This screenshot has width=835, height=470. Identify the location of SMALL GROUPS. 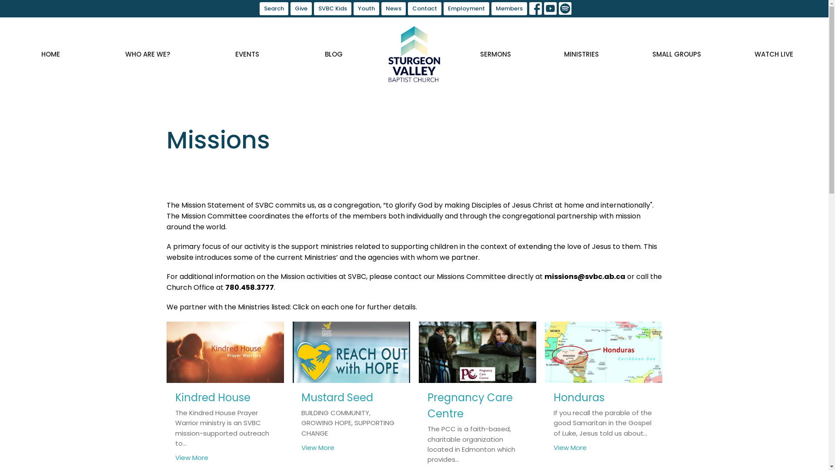
(677, 54).